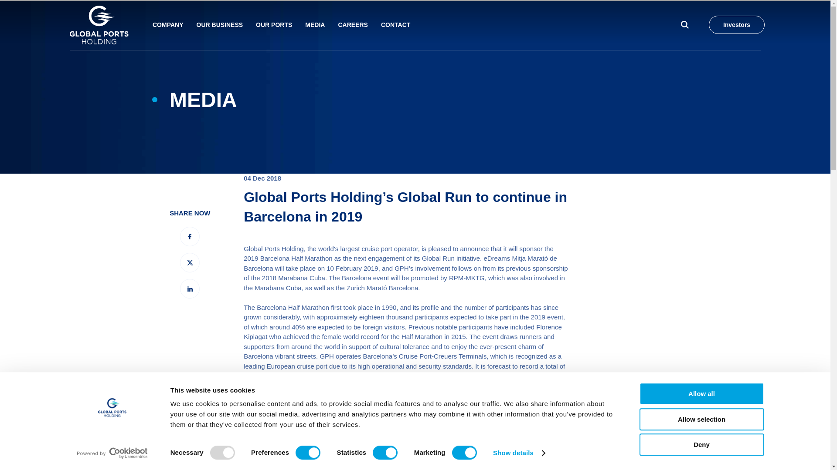 The image size is (837, 470). I want to click on Deny, so click(701, 444).